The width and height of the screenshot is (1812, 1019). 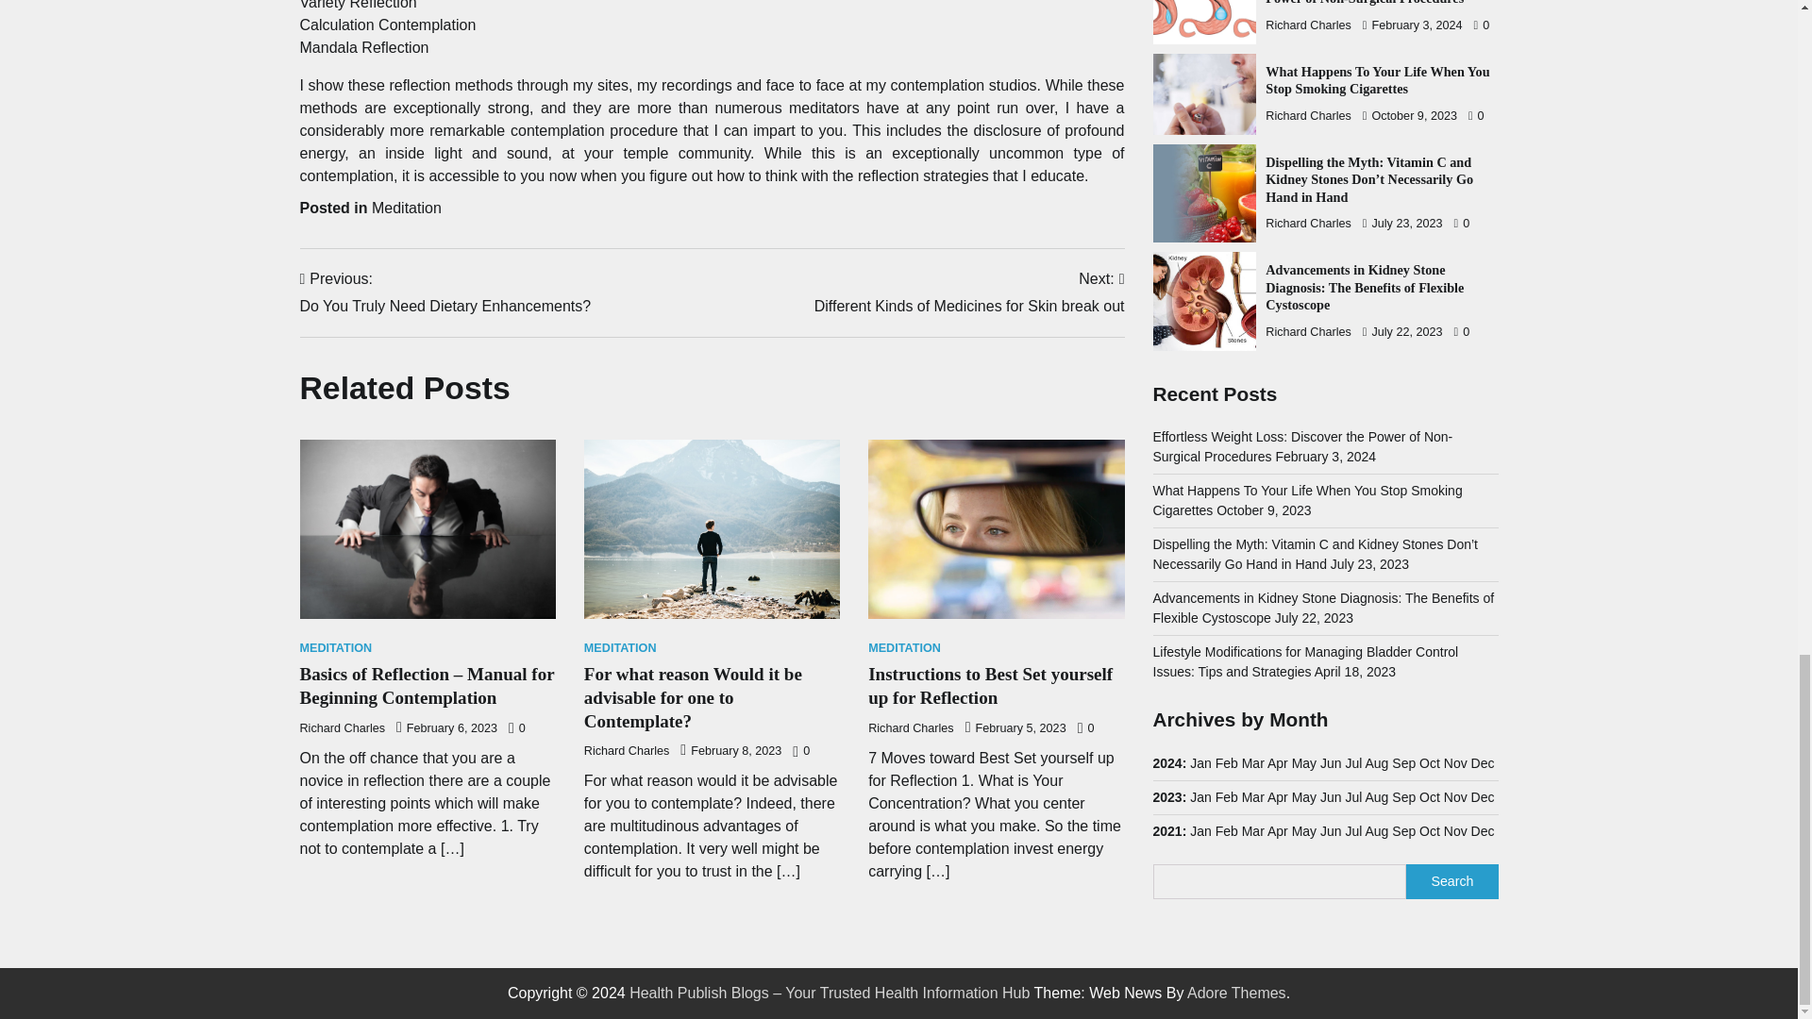 What do you see at coordinates (406, 208) in the screenshot?
I see `Meditation` at bounding box center [406, 208].